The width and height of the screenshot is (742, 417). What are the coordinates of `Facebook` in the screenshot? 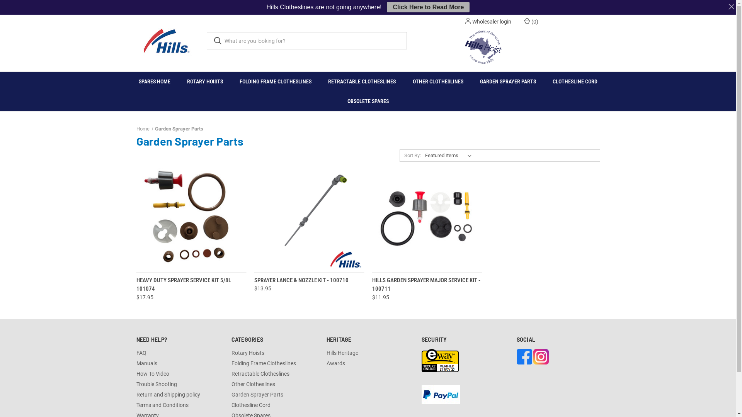 It's located at (524, 356).